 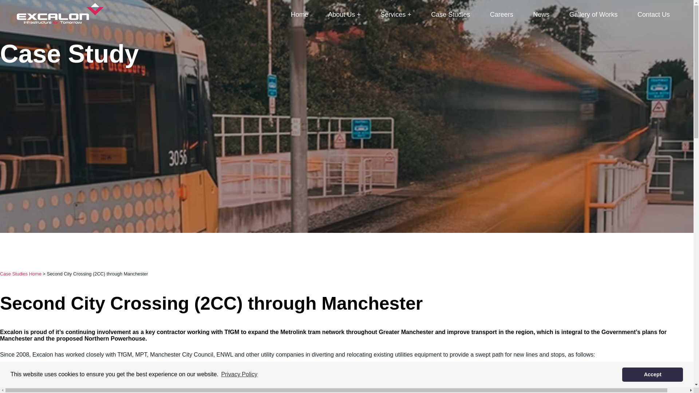 What do you see at coordinates (344, 15) in the screenshot?
I see `About Us` at bounding box center [344, 15].